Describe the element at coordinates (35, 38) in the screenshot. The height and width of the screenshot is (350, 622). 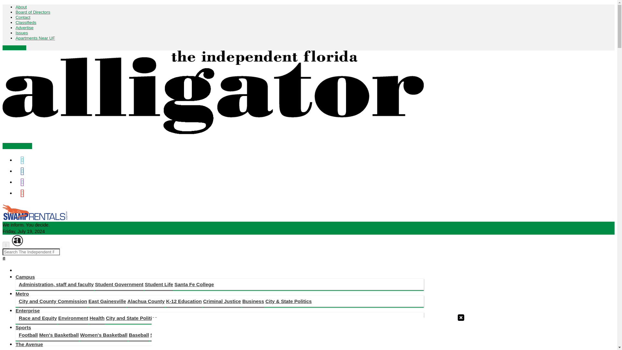
I see `Apartments Near UF` at that location.